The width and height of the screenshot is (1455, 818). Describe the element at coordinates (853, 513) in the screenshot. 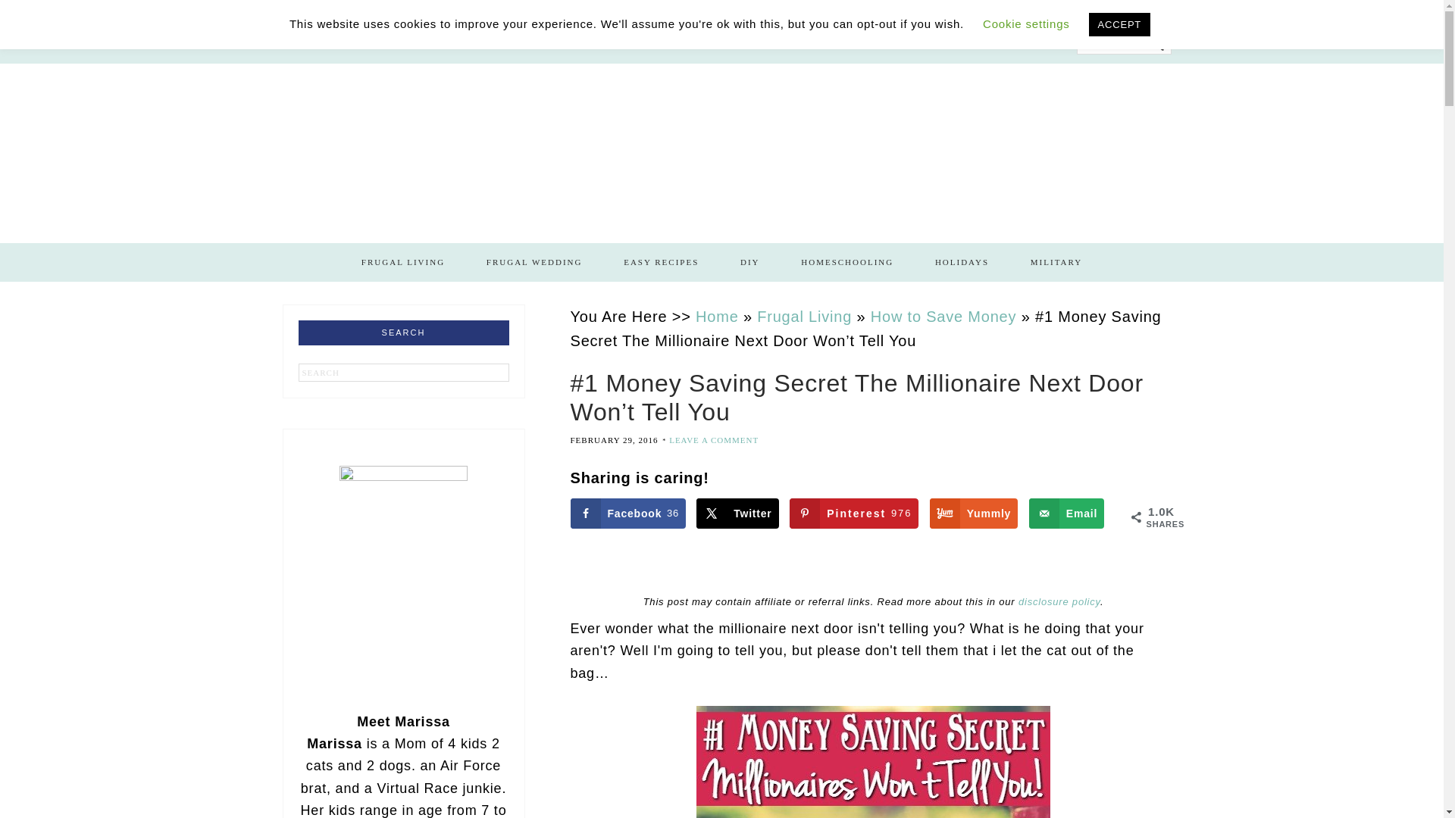

I see `SHOP OUR STORE` at that location.